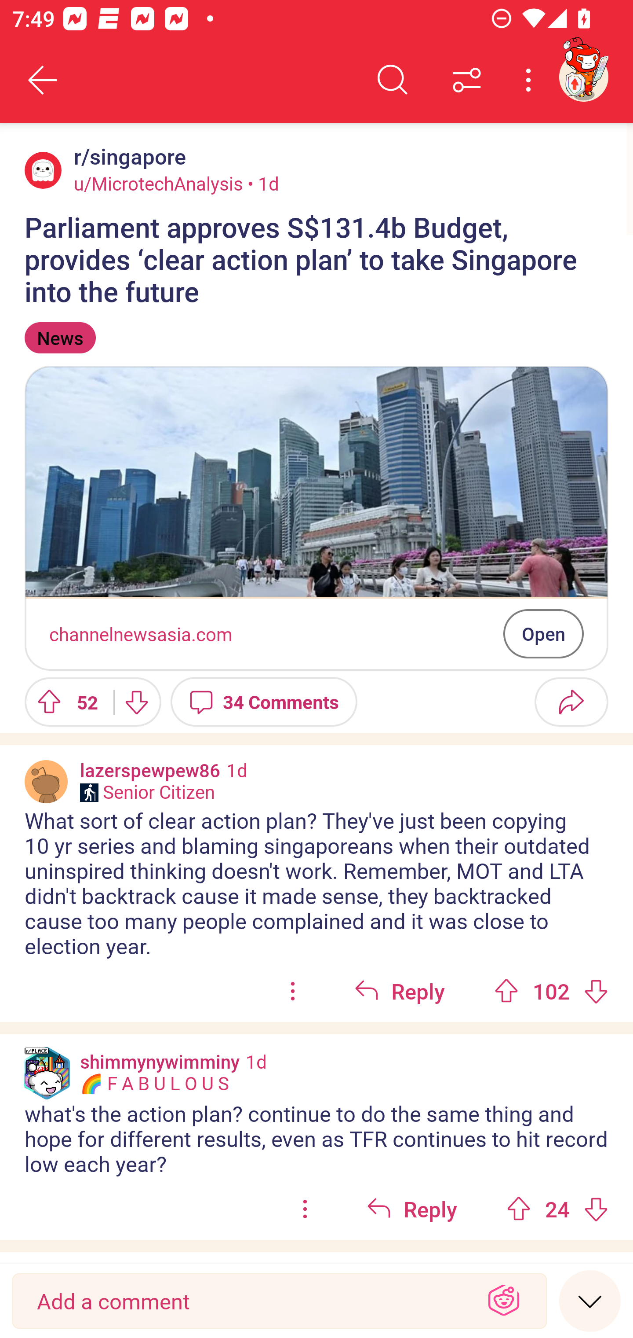 Image resolution: width=633 pixels, height=1338 pixels. I want to click on Avatar, so click(46, 781).